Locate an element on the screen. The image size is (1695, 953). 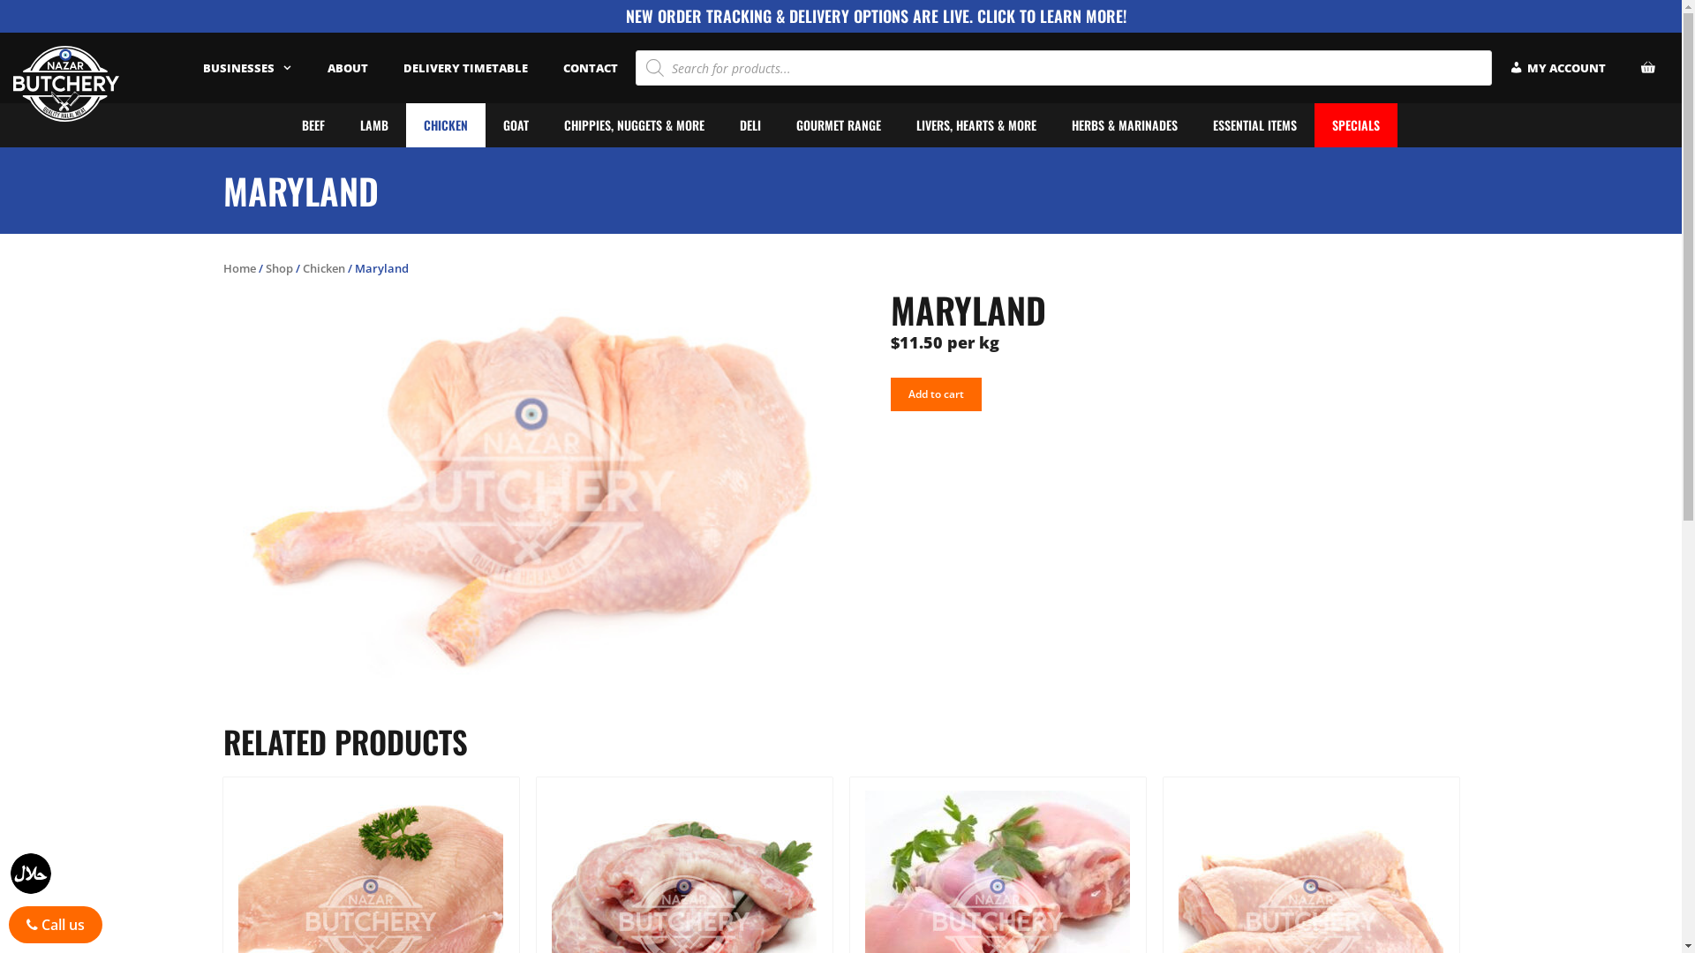
ESSENTIAL ITEMS is located at coordinates (1255, 125).